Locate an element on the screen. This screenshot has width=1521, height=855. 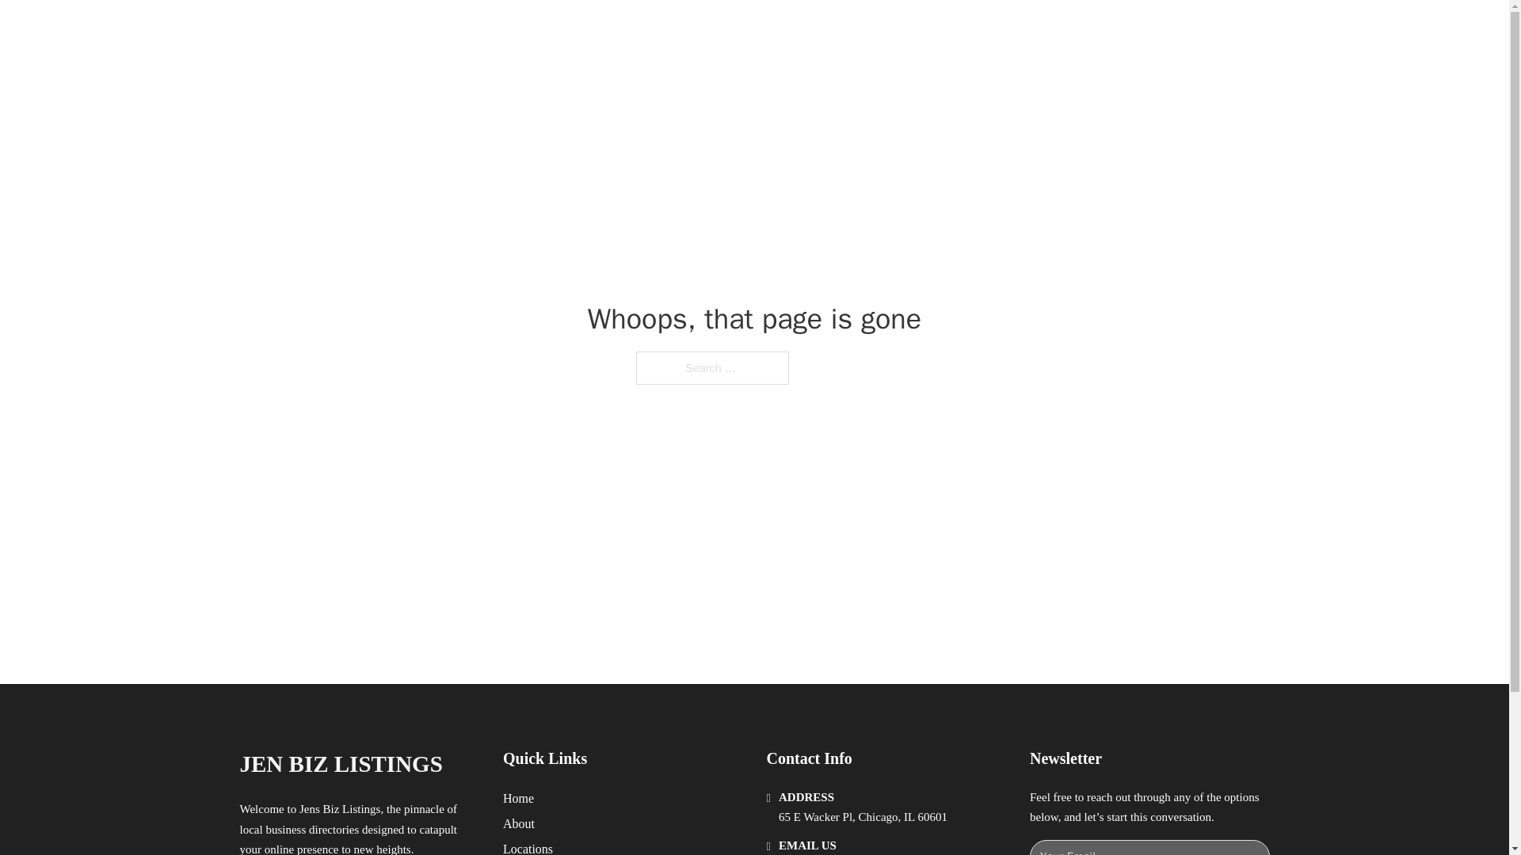
LOCATIONS is located at coordinates (1035, 30).